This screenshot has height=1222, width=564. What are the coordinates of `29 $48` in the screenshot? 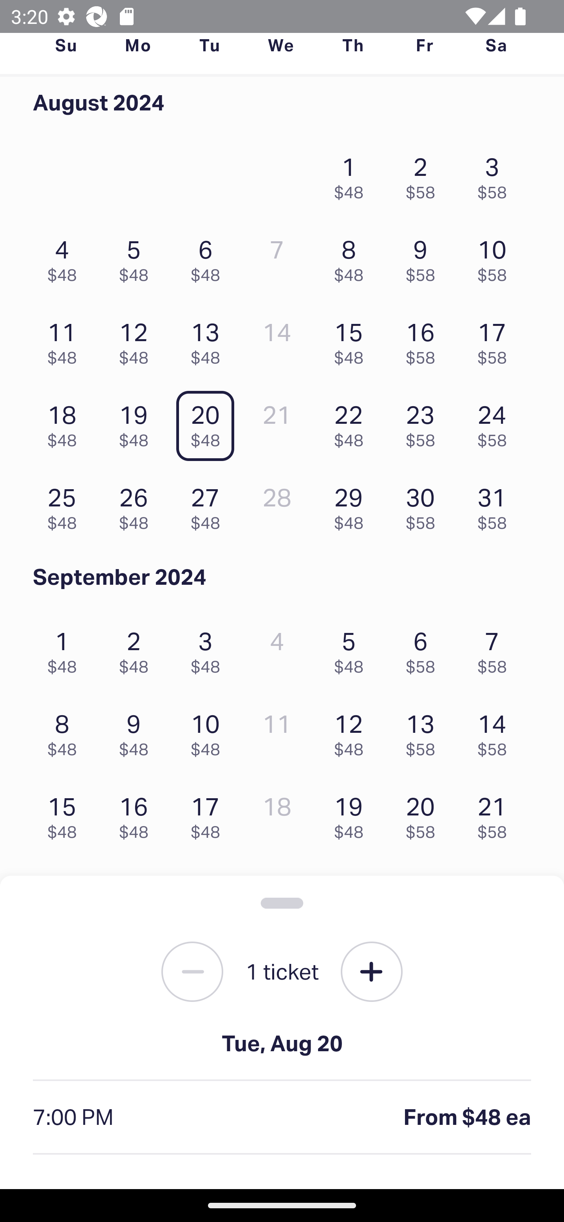 It's located at (352, 505).